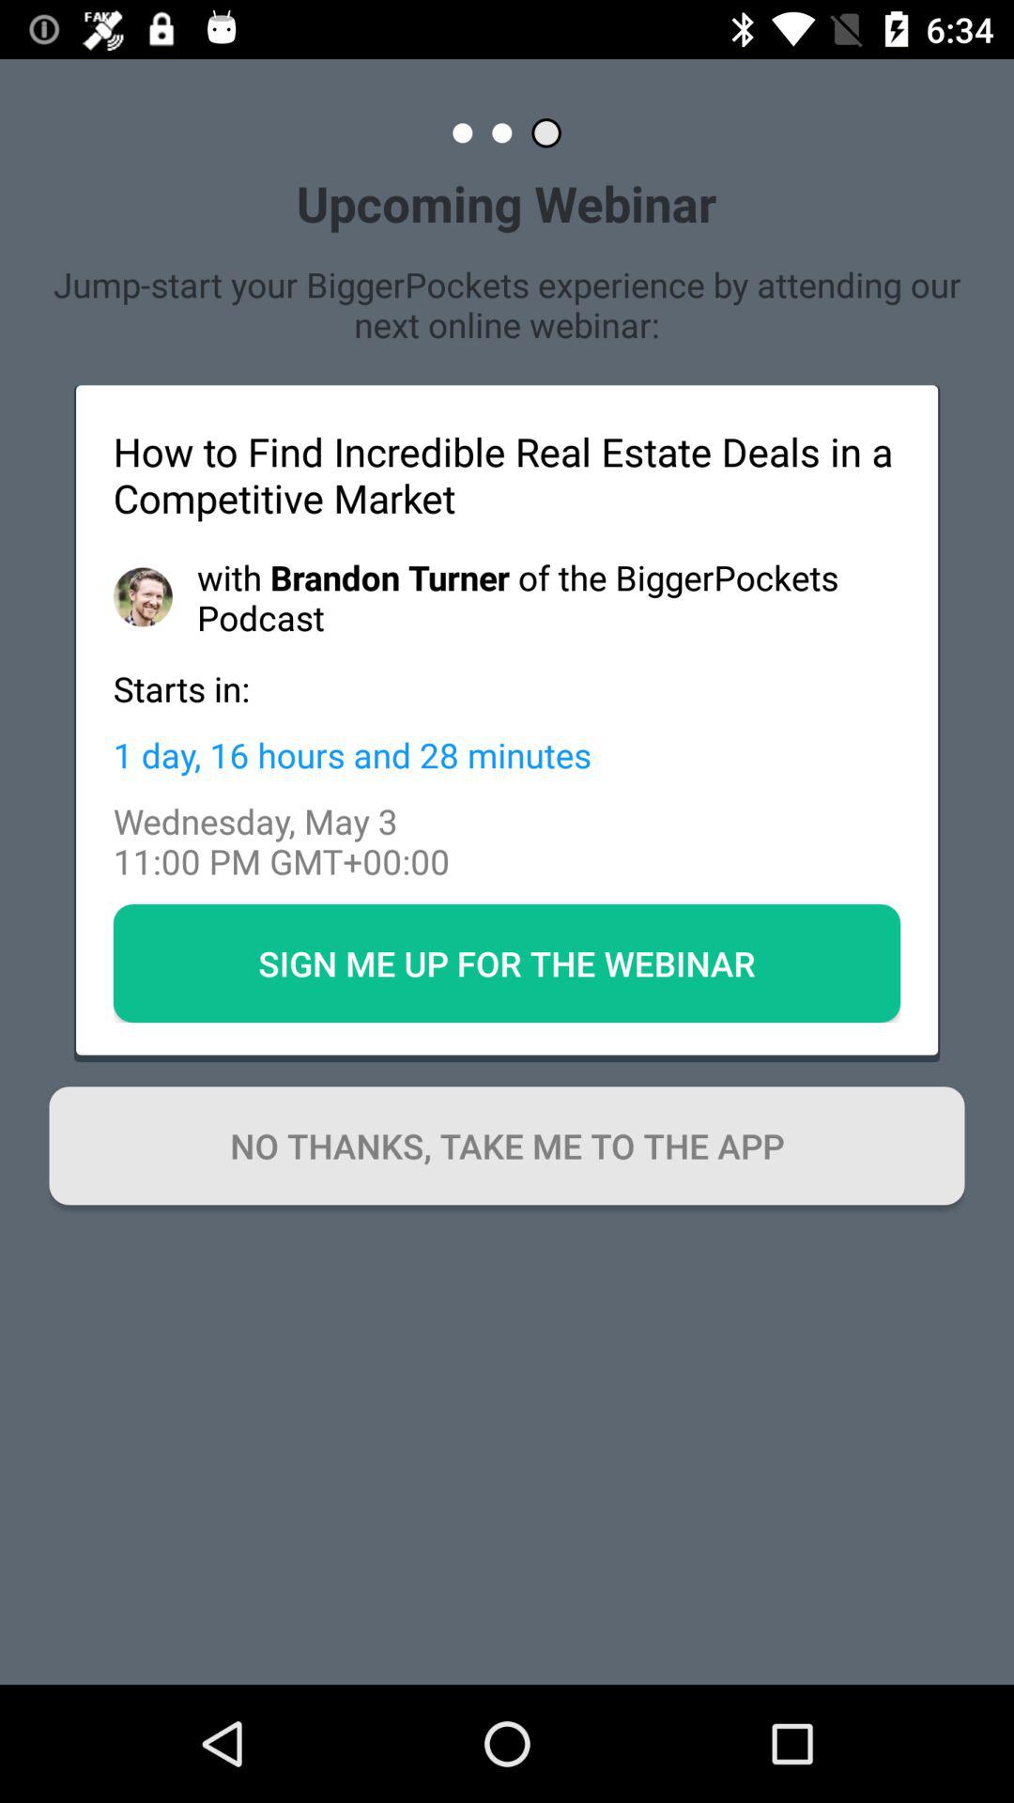 This screenshot has height=1803, width=1014. I want to click on jump to the sign me up button, so click(507, 963).